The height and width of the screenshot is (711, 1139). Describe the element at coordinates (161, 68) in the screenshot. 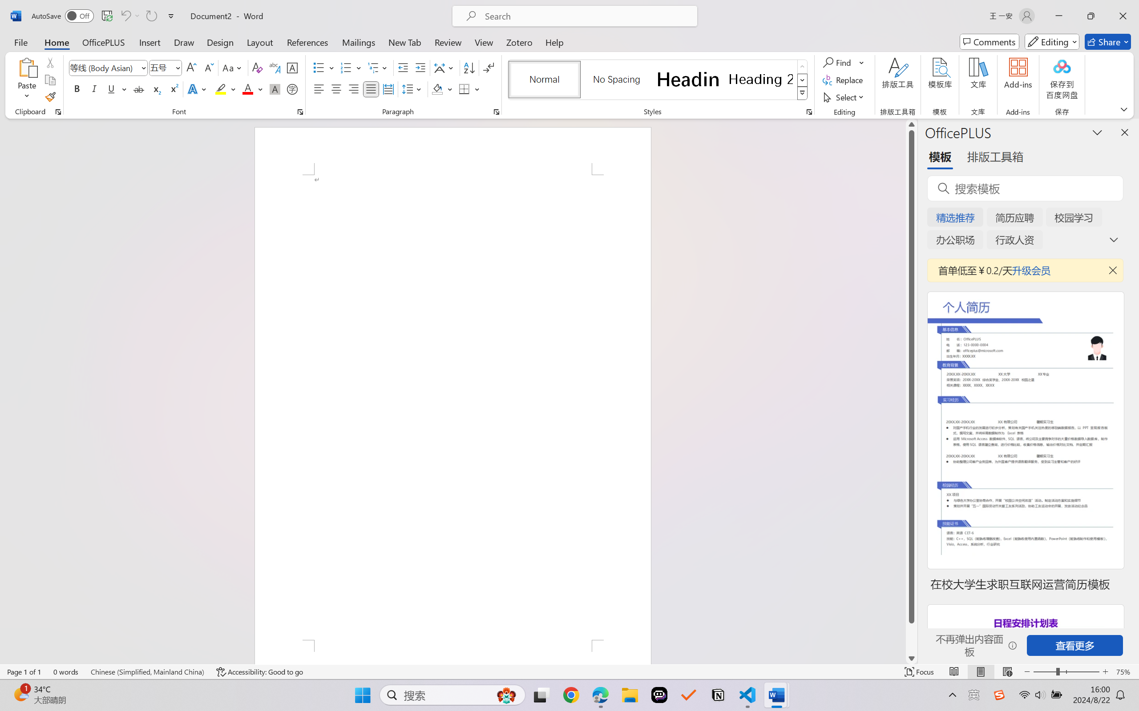

I see `Font Size` at that location.